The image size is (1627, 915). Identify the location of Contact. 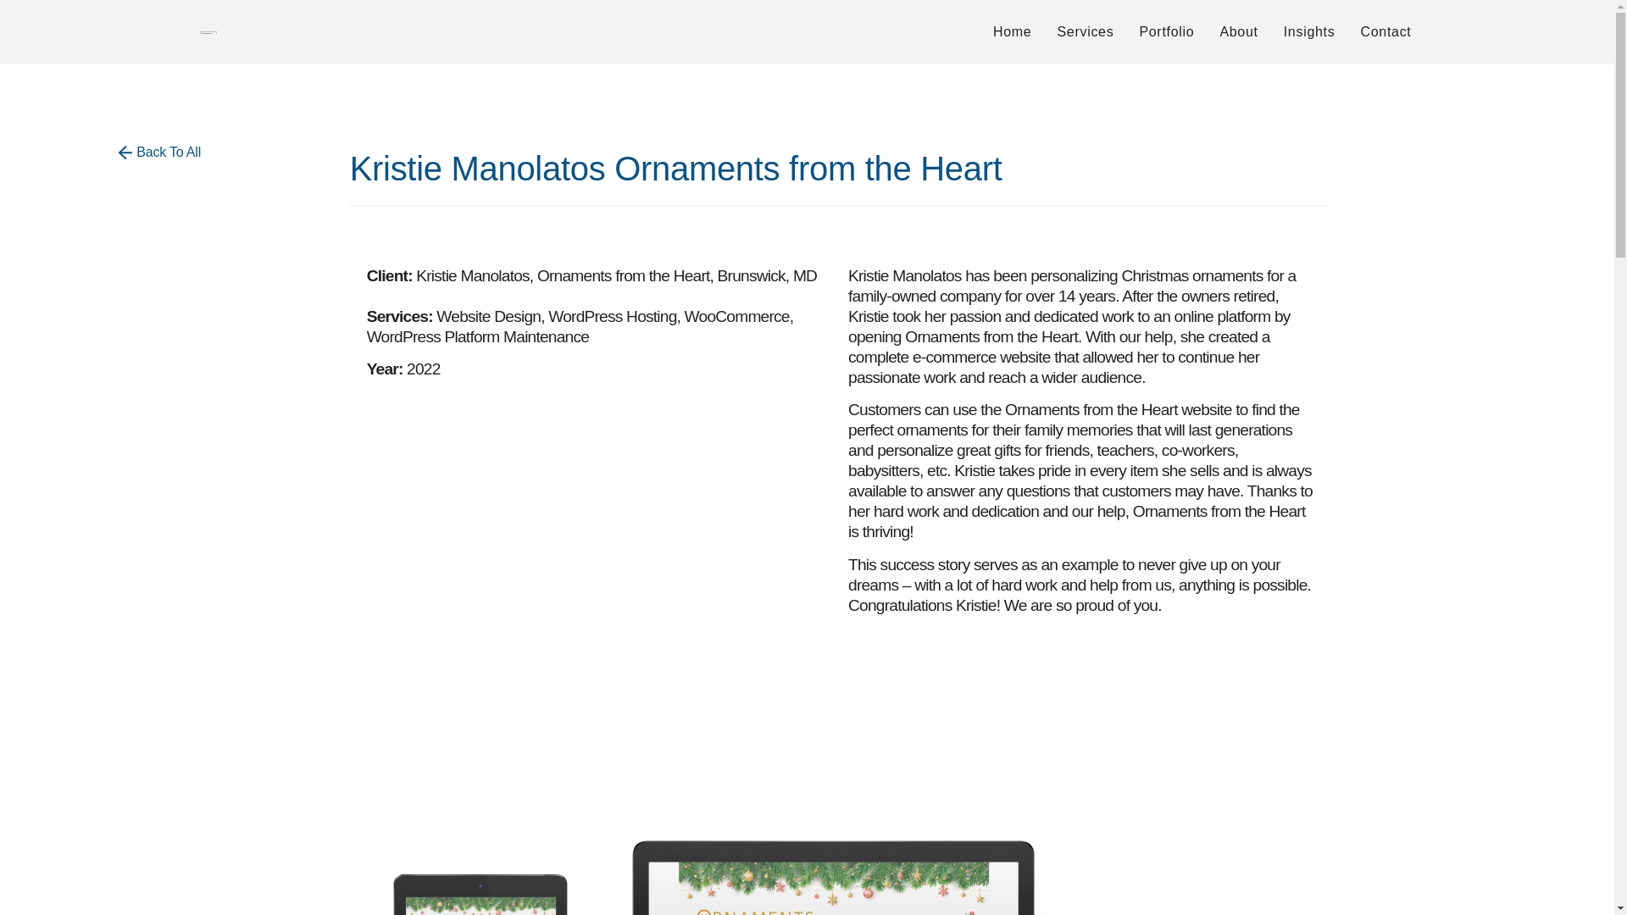
(1385, 31).